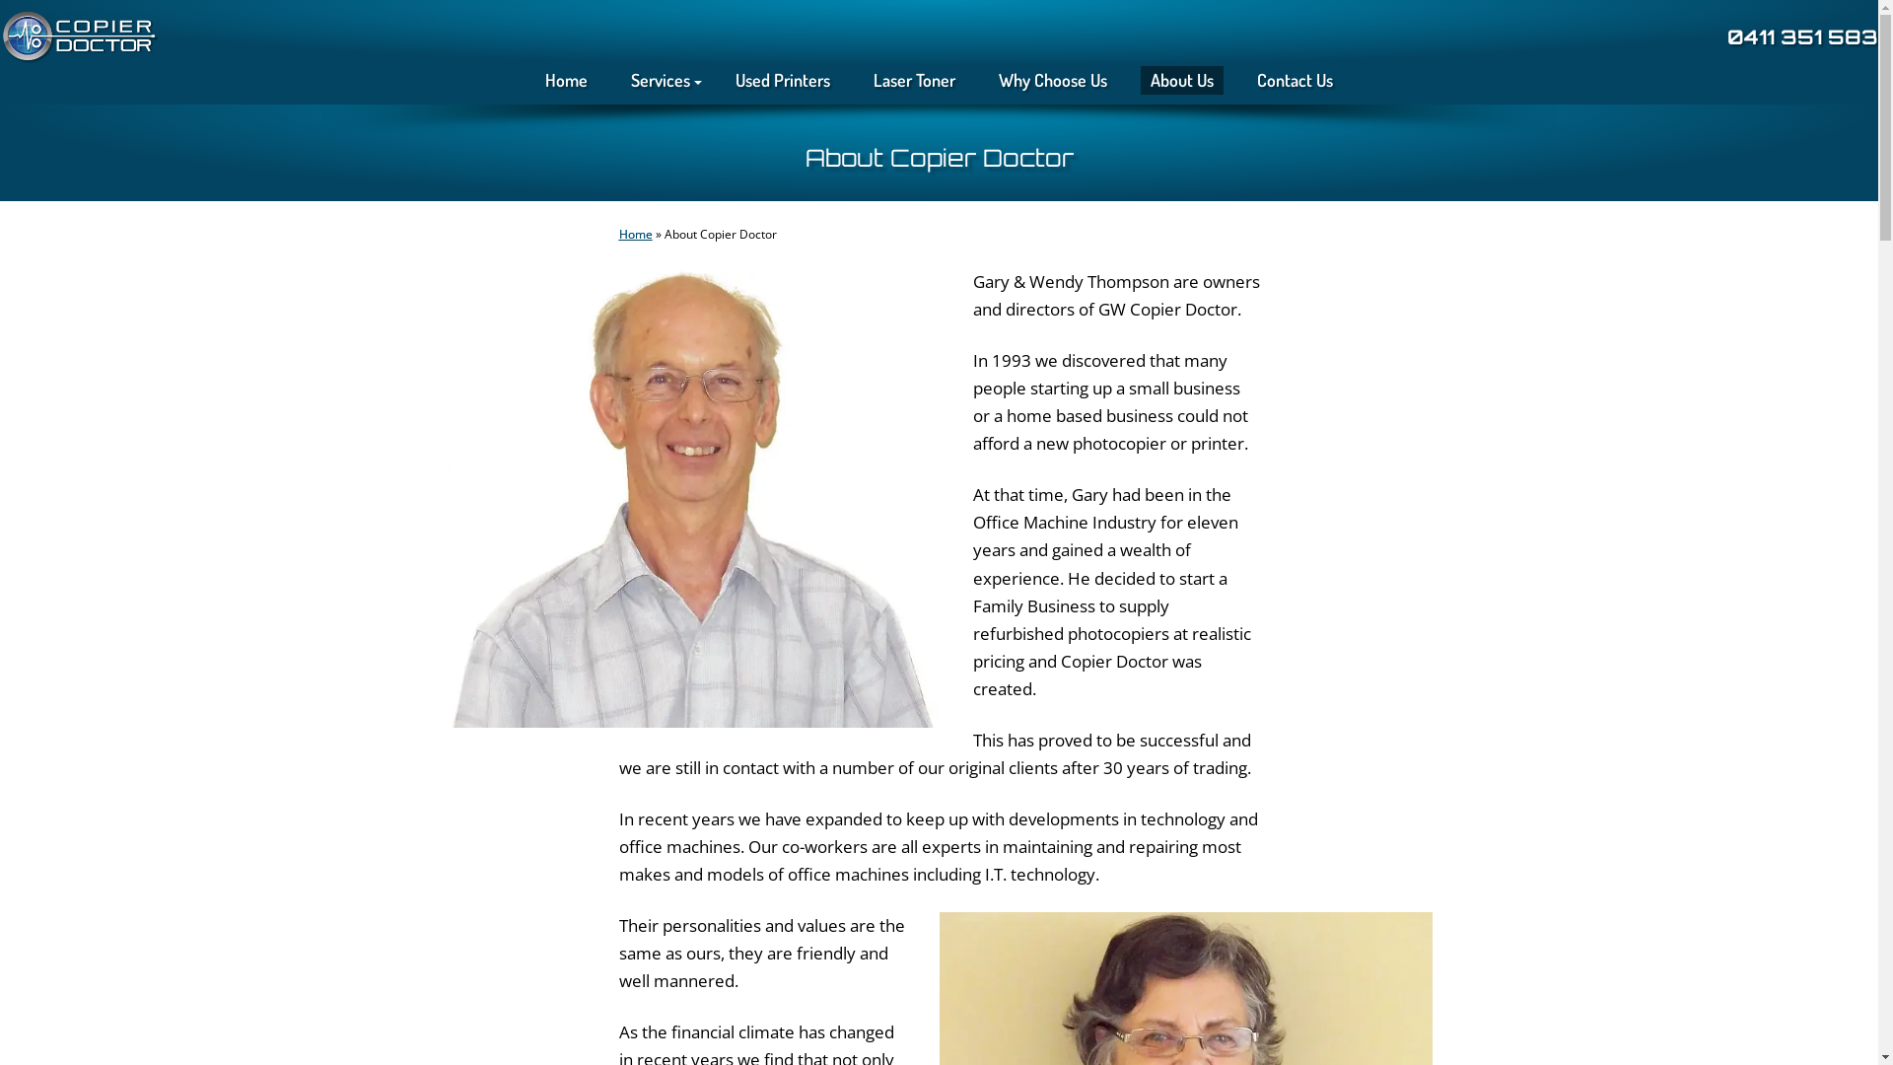  Describe the element at coordinates (1182, 81) in the screenshot. I see `About Us` at that location.